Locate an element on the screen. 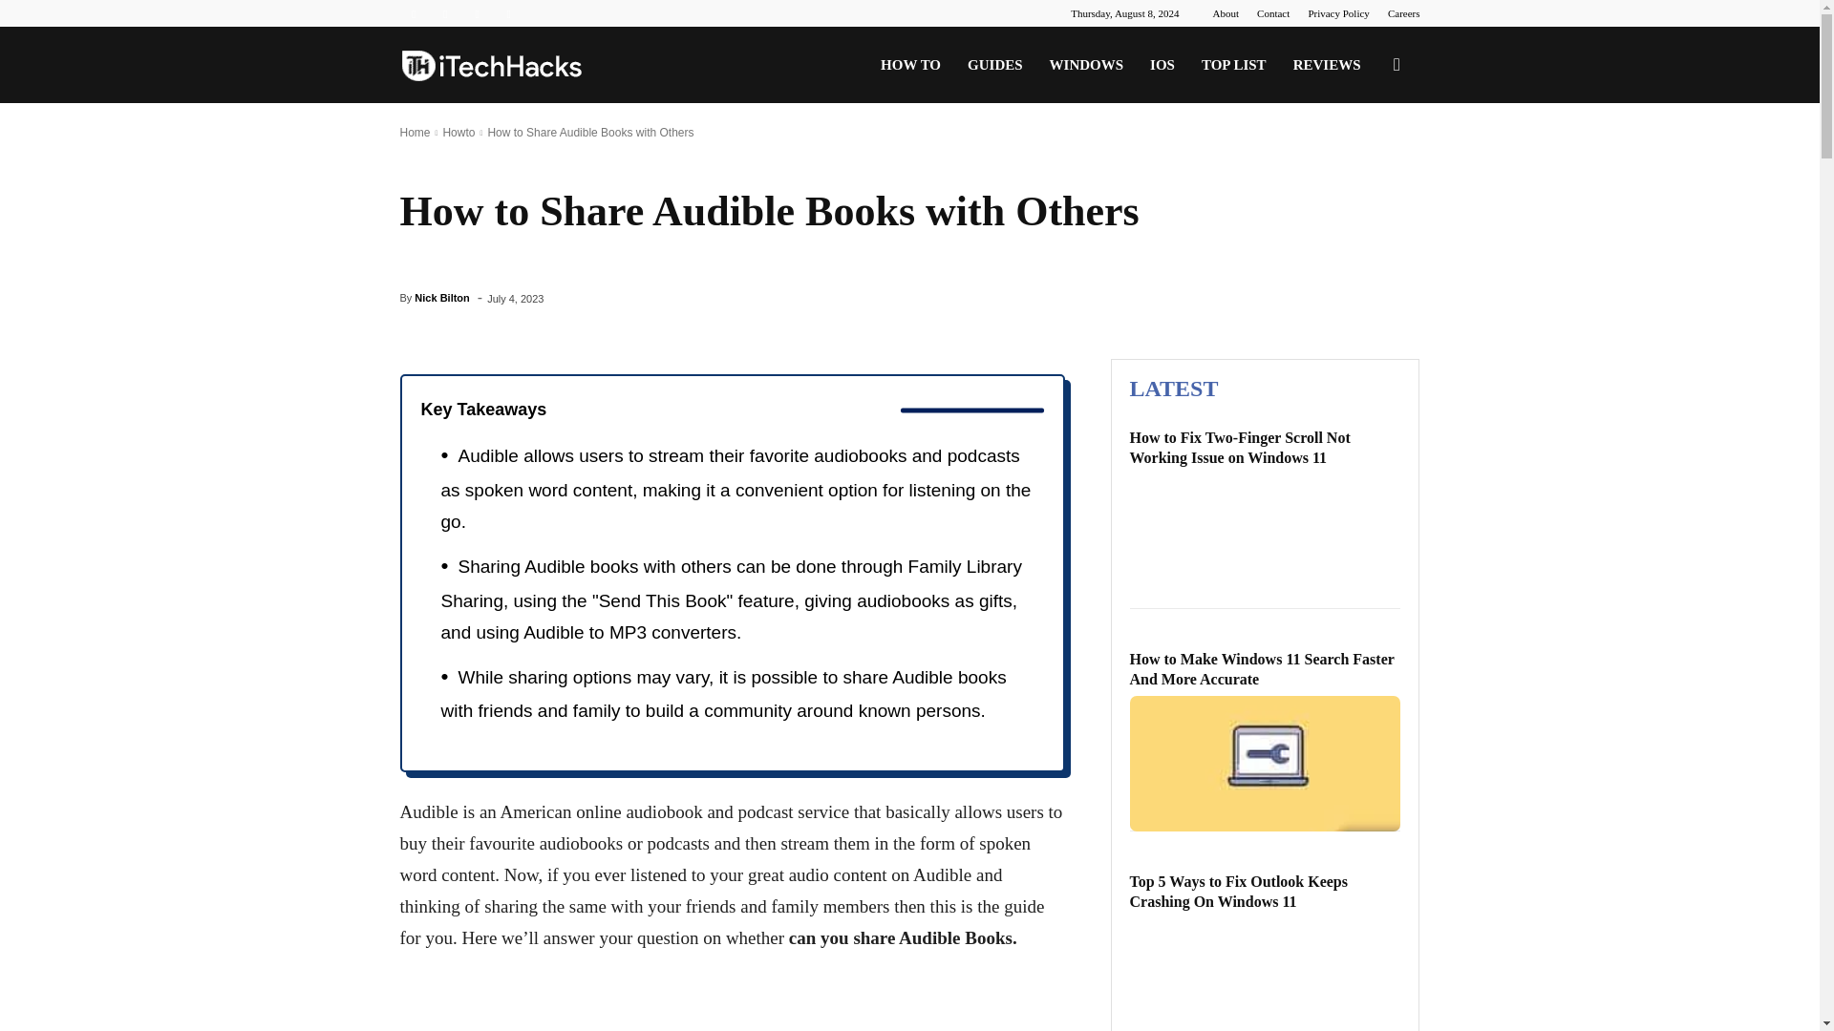  Facebook is located at coordinates (413, 13).